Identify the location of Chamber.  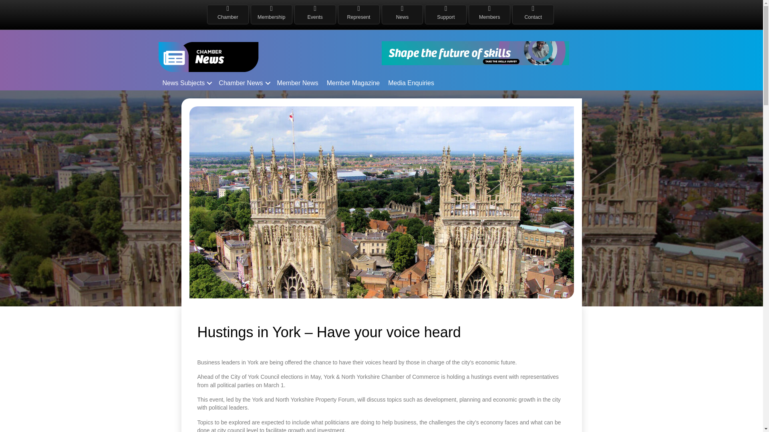
(228, 14).